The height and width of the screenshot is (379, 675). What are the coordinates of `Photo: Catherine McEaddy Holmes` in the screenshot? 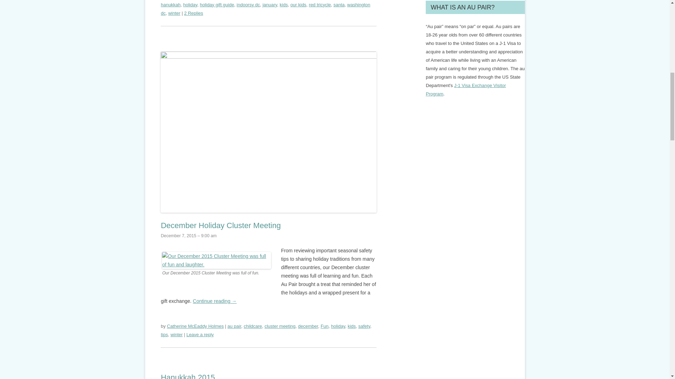 It's located at (217, 260).